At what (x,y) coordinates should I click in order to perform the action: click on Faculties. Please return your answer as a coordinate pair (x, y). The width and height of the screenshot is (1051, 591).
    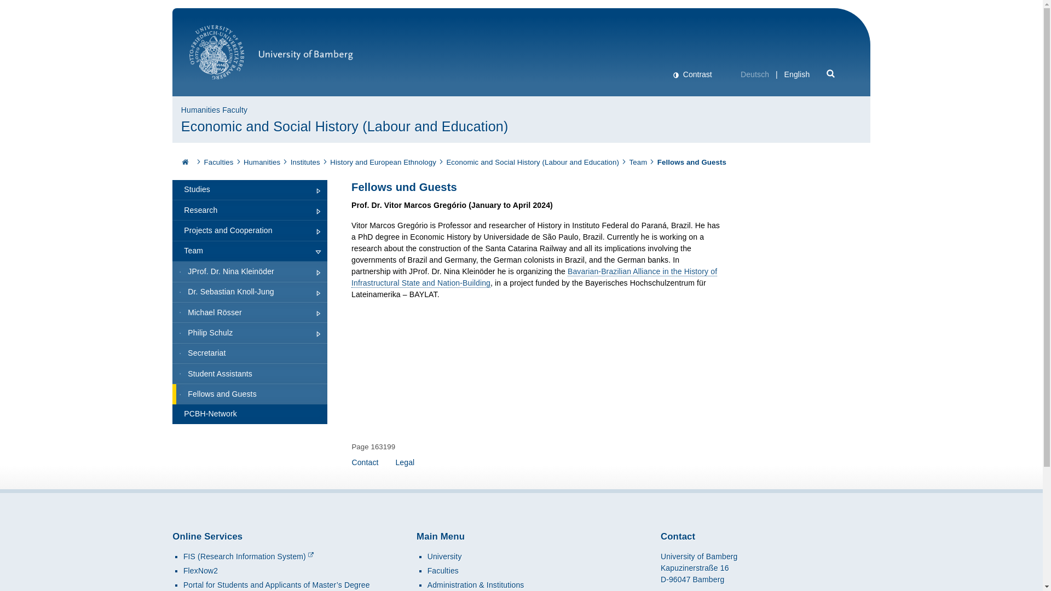
    Looking at the image, I should click on (218, 162).